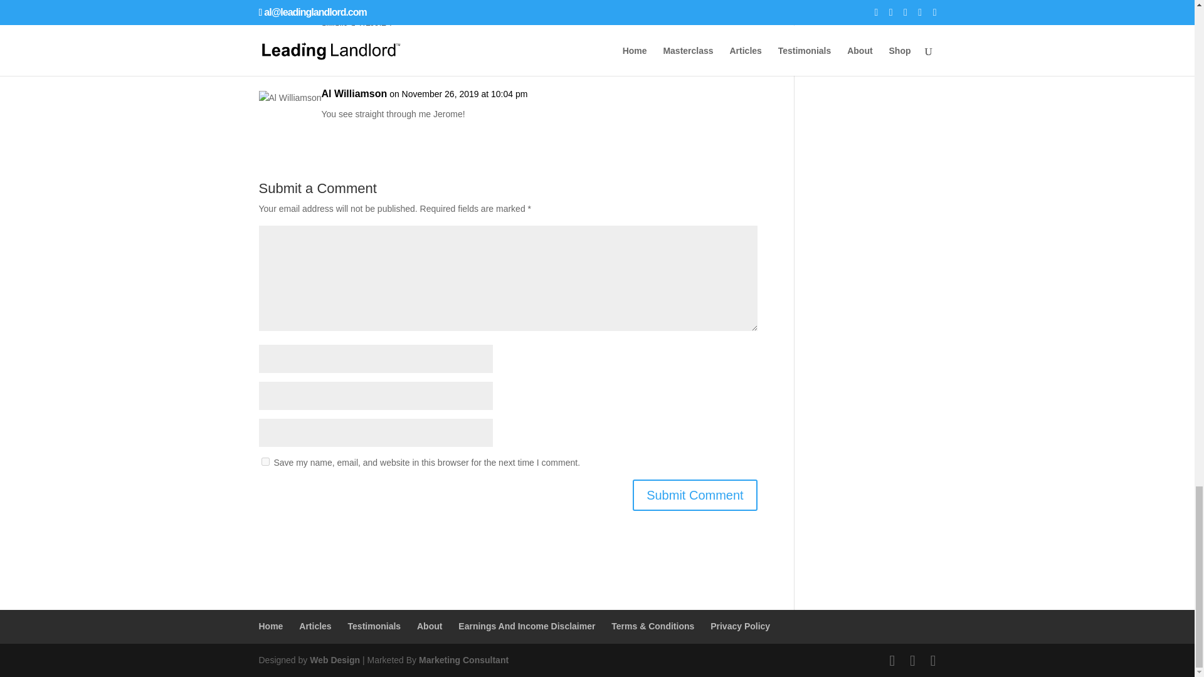 The width and height of the screenshot is (1204, 677). Describe the element at coordinates (271, 626) in the screenshot. I see `Home` at that location.